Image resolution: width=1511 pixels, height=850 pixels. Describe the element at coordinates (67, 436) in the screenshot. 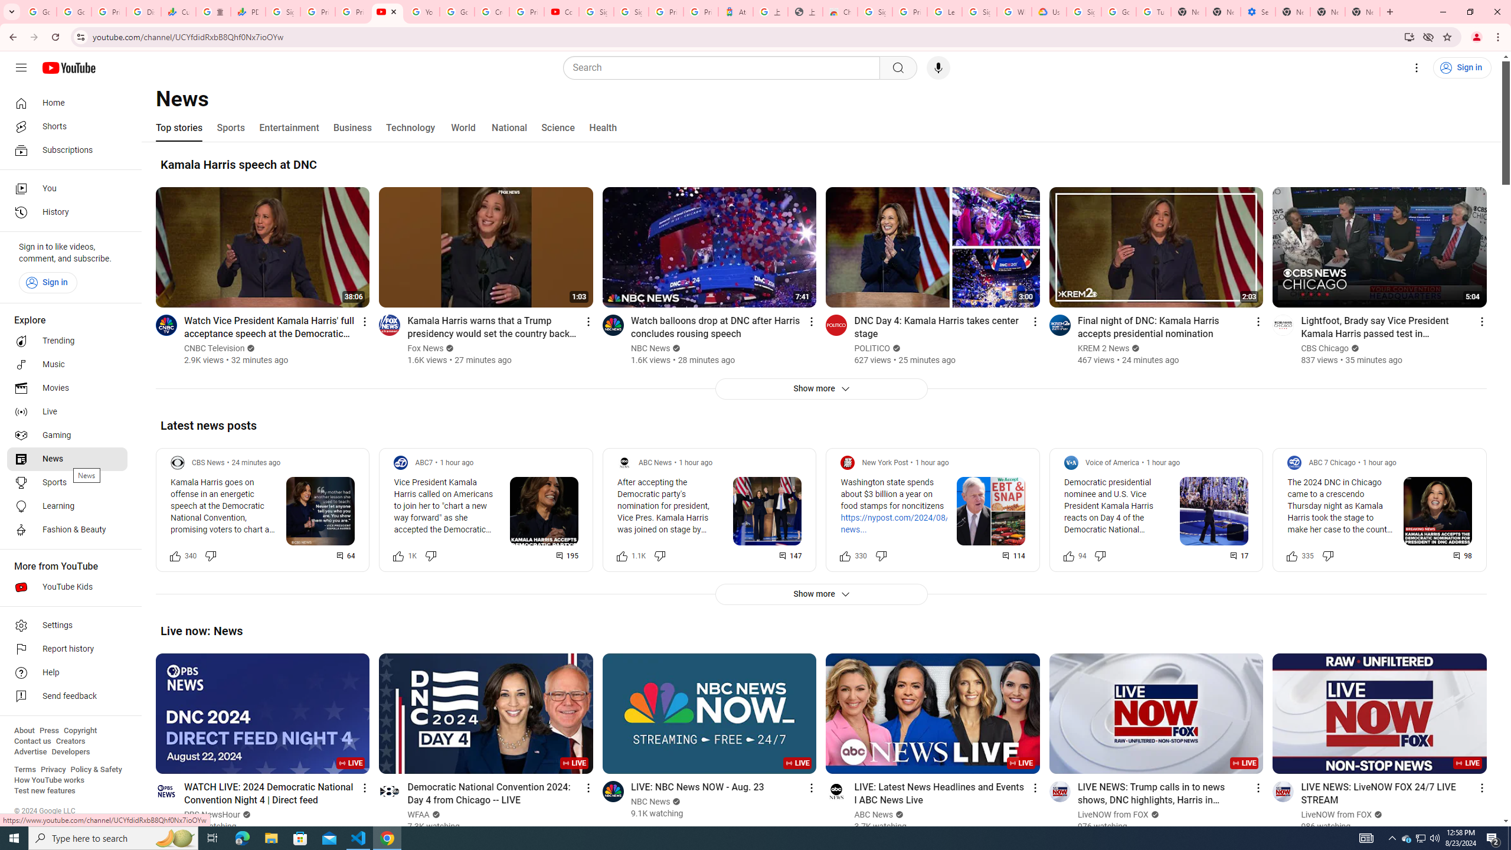

I see `Gaming` at that location.